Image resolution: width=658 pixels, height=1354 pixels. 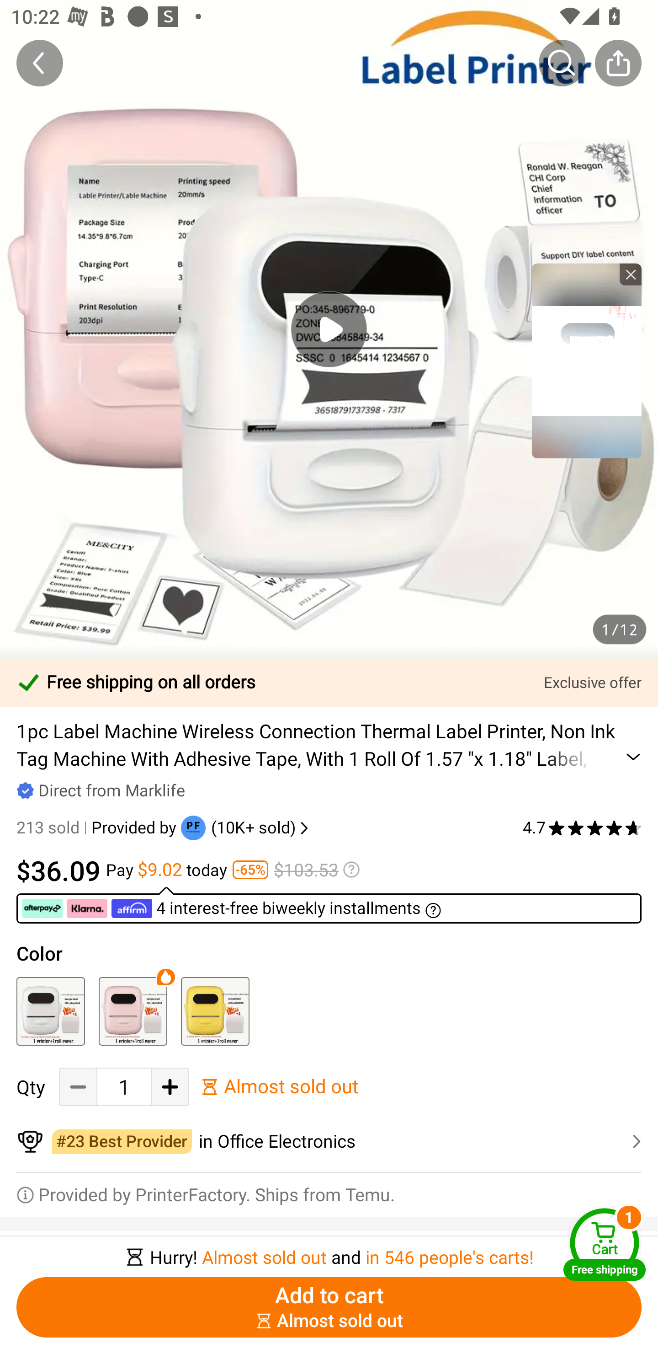 I want to click on ￼ ￼ ￼ 4 interest-free biweekly installments ￼, so click(x=329, y=905).